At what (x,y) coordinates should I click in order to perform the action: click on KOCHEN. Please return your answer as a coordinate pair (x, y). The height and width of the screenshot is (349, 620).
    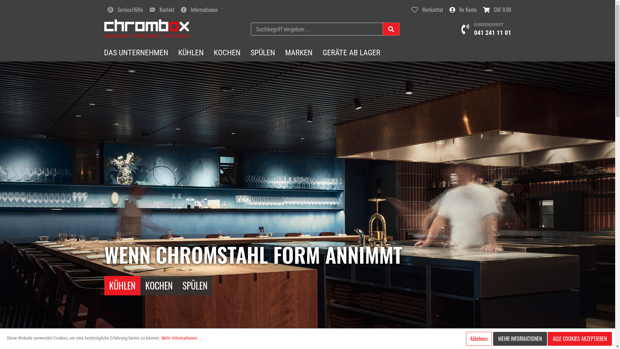
    Looking at the image, I should click on (227, 53).